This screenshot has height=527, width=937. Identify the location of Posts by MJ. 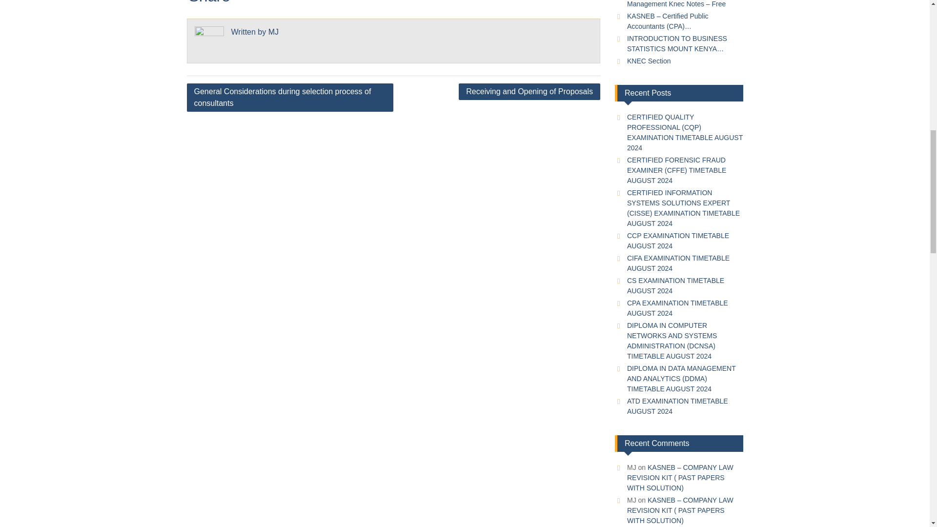
(273, 32).